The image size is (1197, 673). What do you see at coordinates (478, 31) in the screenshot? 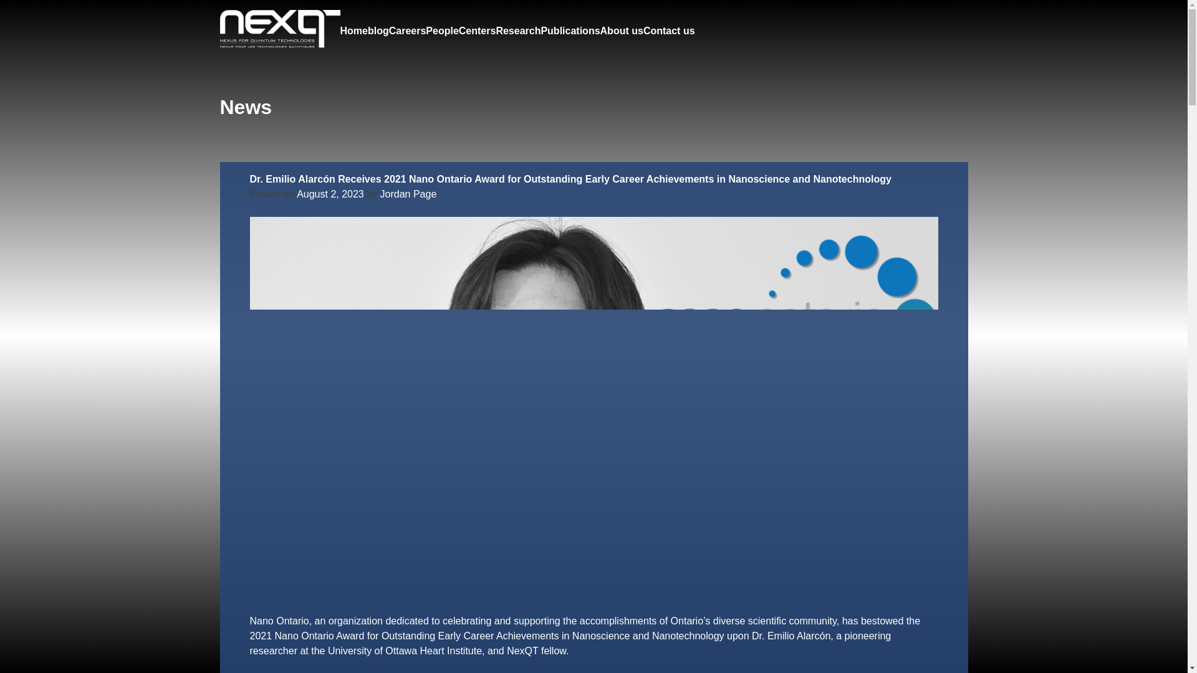
I see `Centers` at bounding box center [478, 31].